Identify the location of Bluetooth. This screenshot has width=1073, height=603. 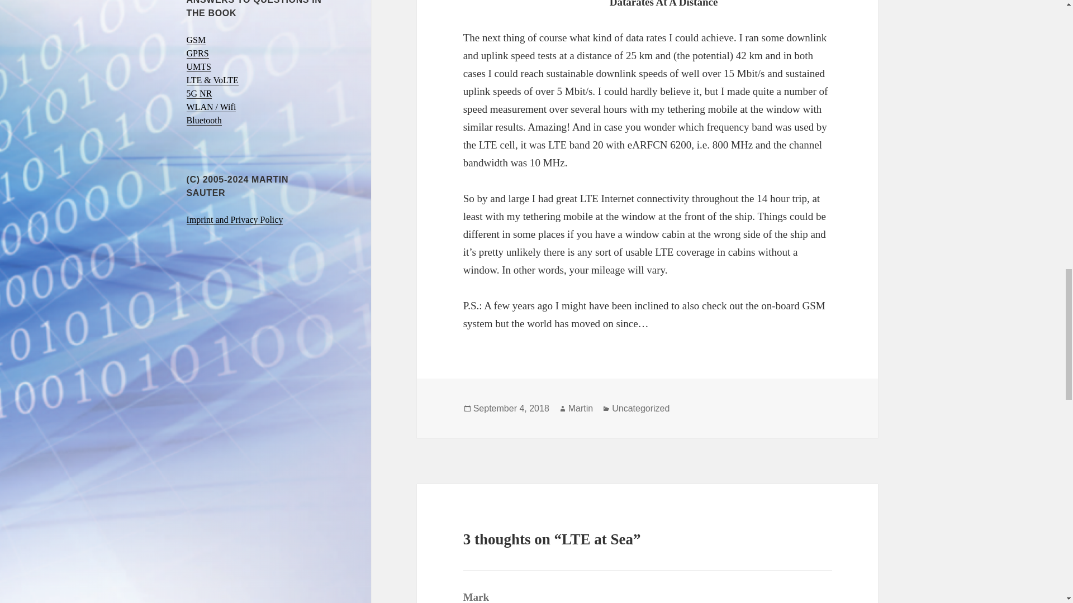
(205, 121).